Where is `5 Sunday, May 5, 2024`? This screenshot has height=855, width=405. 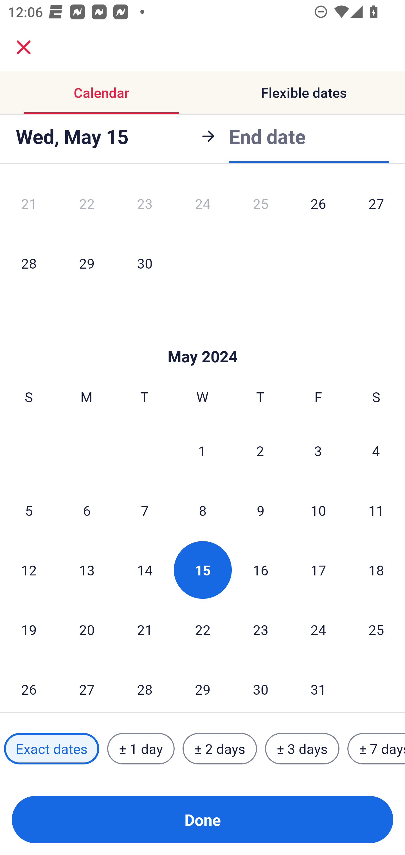
5 Sunday, May 5, 2024 is located at coordinates (29, 510).